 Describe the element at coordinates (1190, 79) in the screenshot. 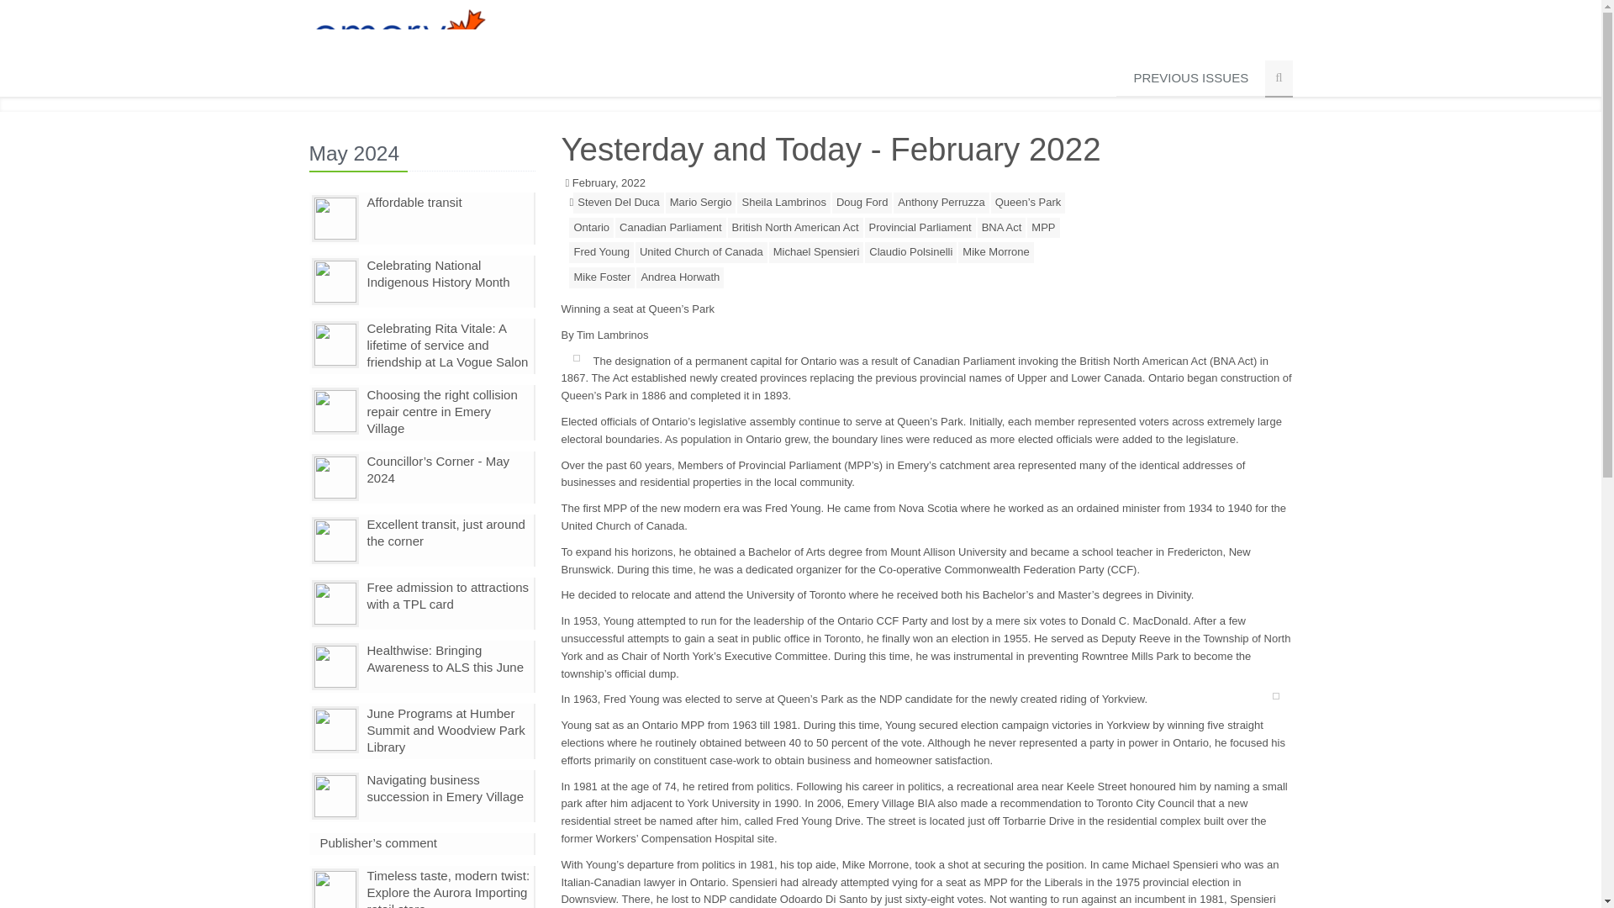

I see `PREVIOUS ISSUES` at that location.